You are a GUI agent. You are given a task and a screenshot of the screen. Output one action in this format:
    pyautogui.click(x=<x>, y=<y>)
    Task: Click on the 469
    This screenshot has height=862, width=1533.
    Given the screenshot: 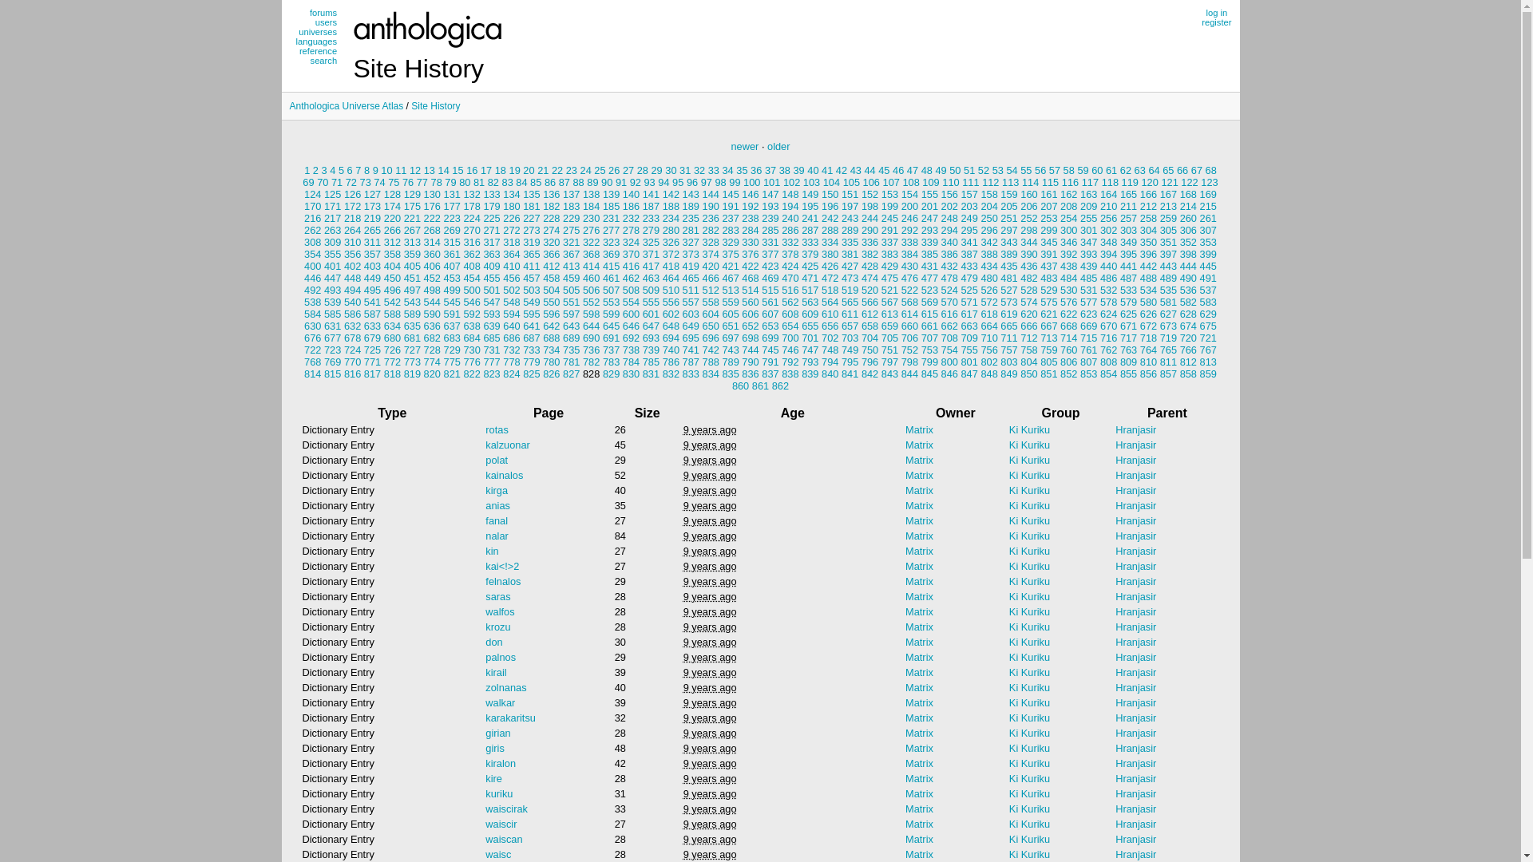 What is the action you would take?
    pyautogui.click(x=770, y=278)
    